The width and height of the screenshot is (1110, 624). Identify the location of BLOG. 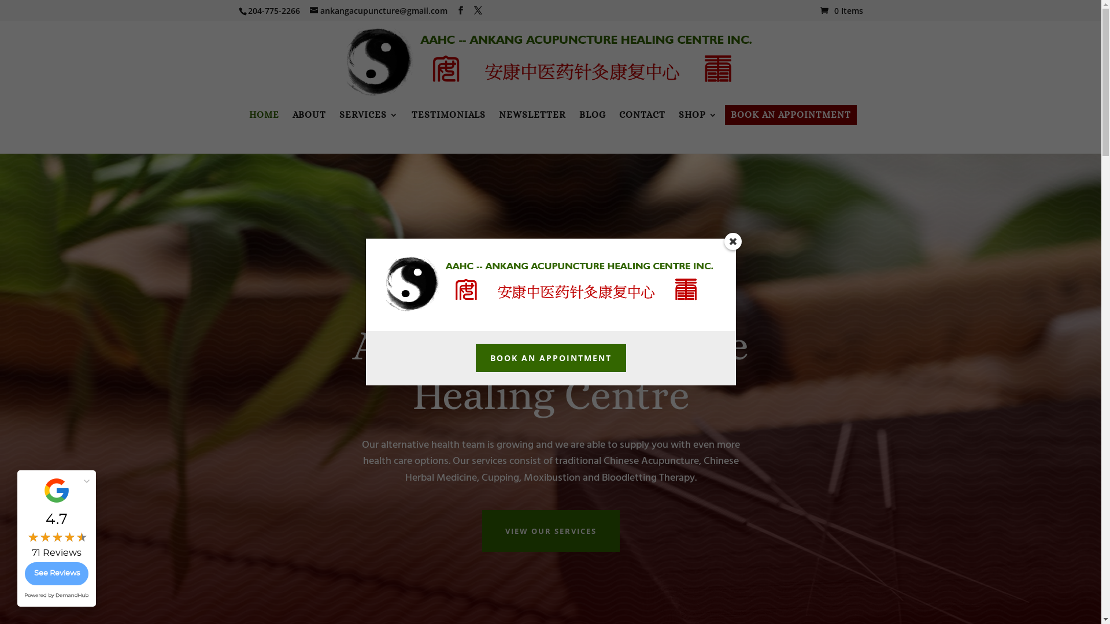
(593, 115).